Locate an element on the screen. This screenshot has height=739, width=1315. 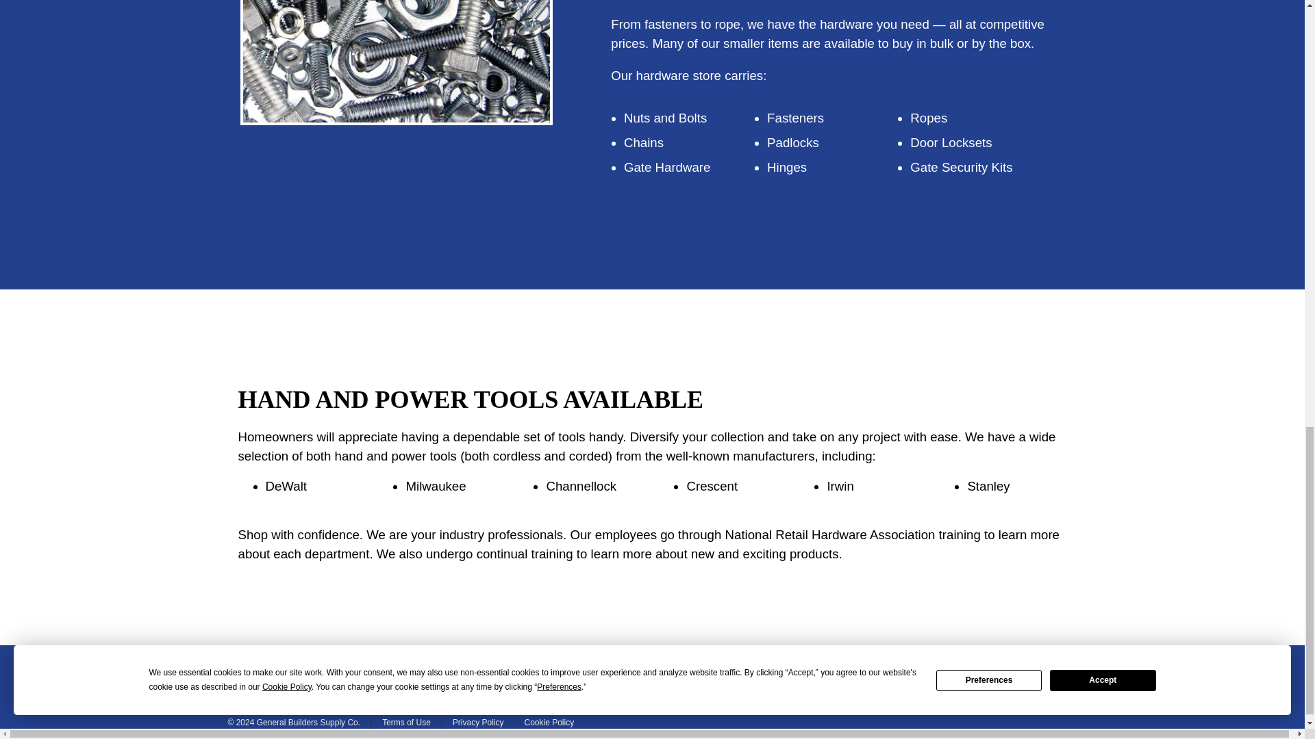
Contact is located at coordinates (863, 675).